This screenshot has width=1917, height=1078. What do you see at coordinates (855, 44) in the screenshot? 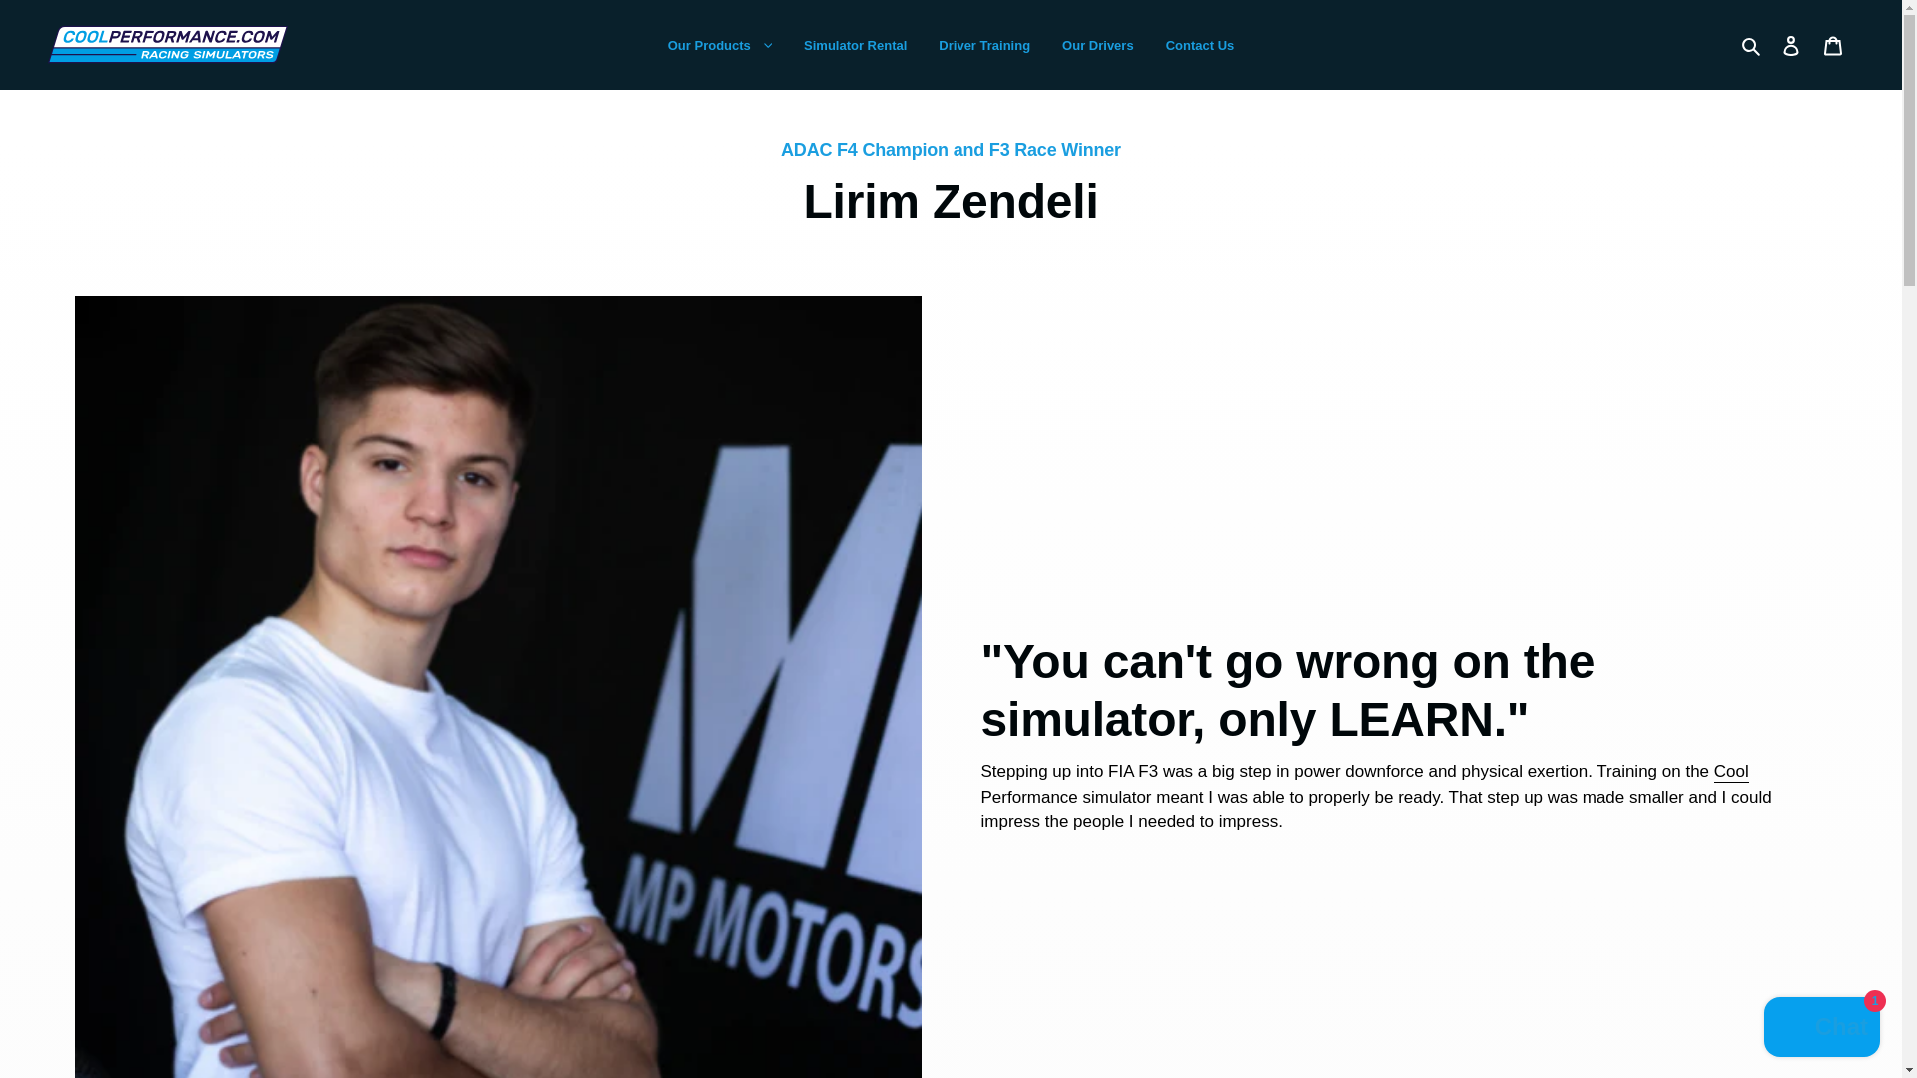
I see `Simulator Rental` at bounding box center [855, 44].